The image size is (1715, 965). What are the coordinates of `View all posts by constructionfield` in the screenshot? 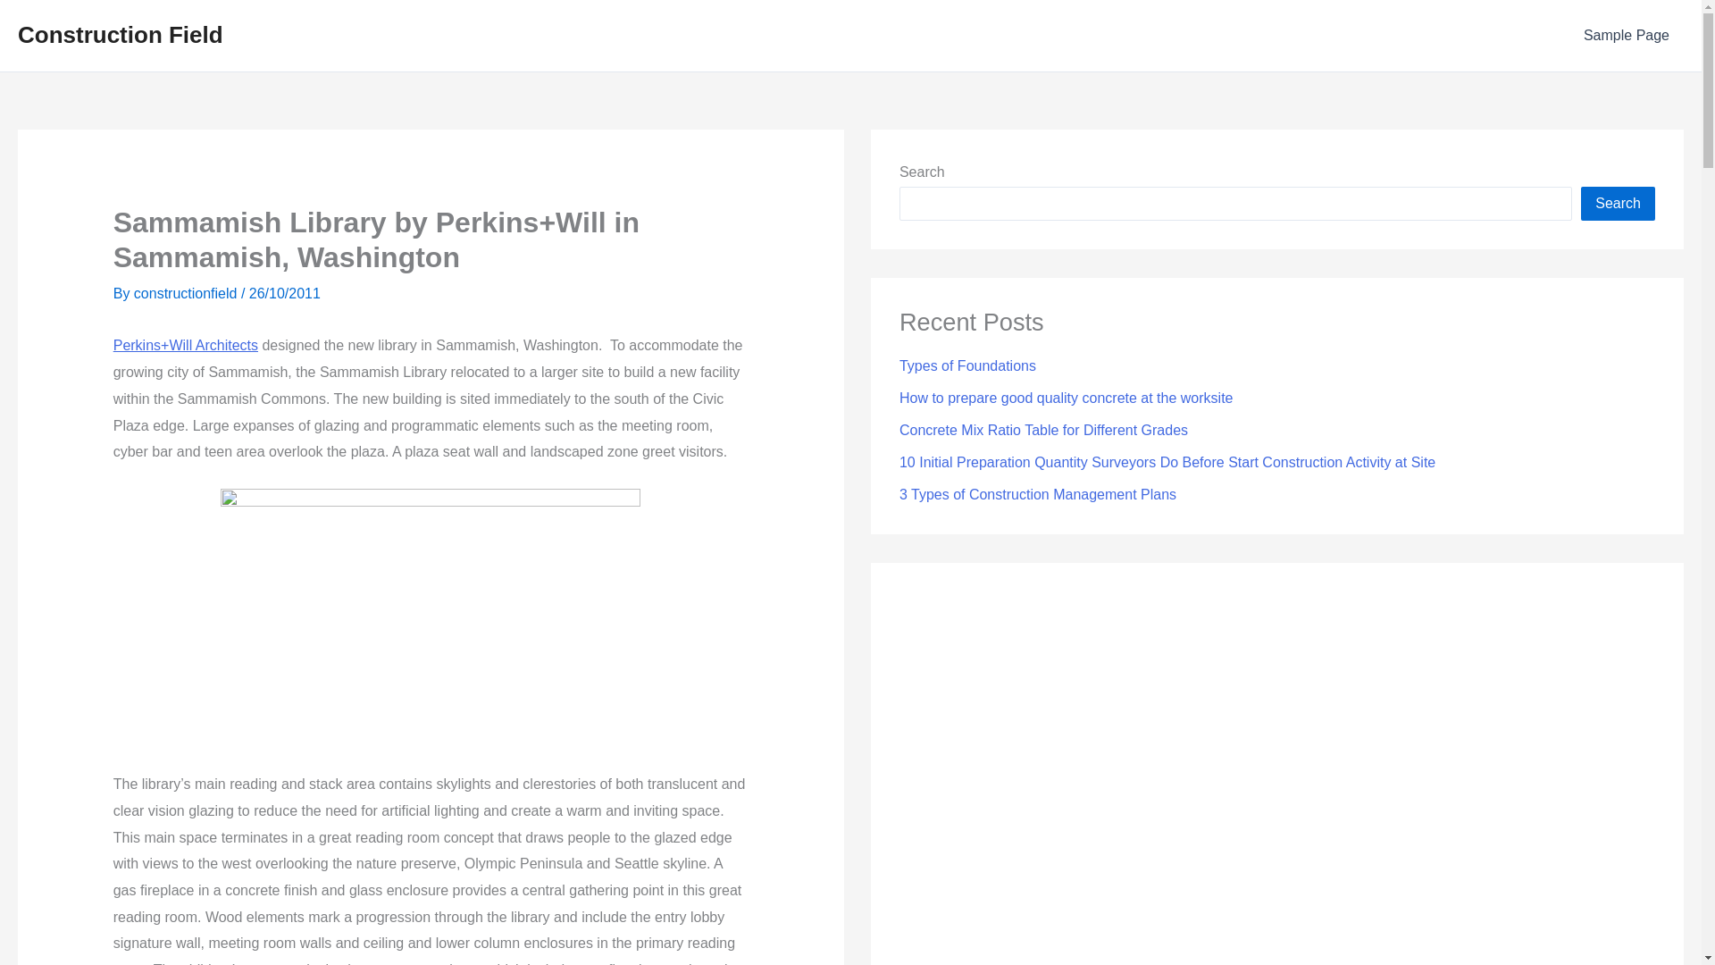 It's located at (188, 293).